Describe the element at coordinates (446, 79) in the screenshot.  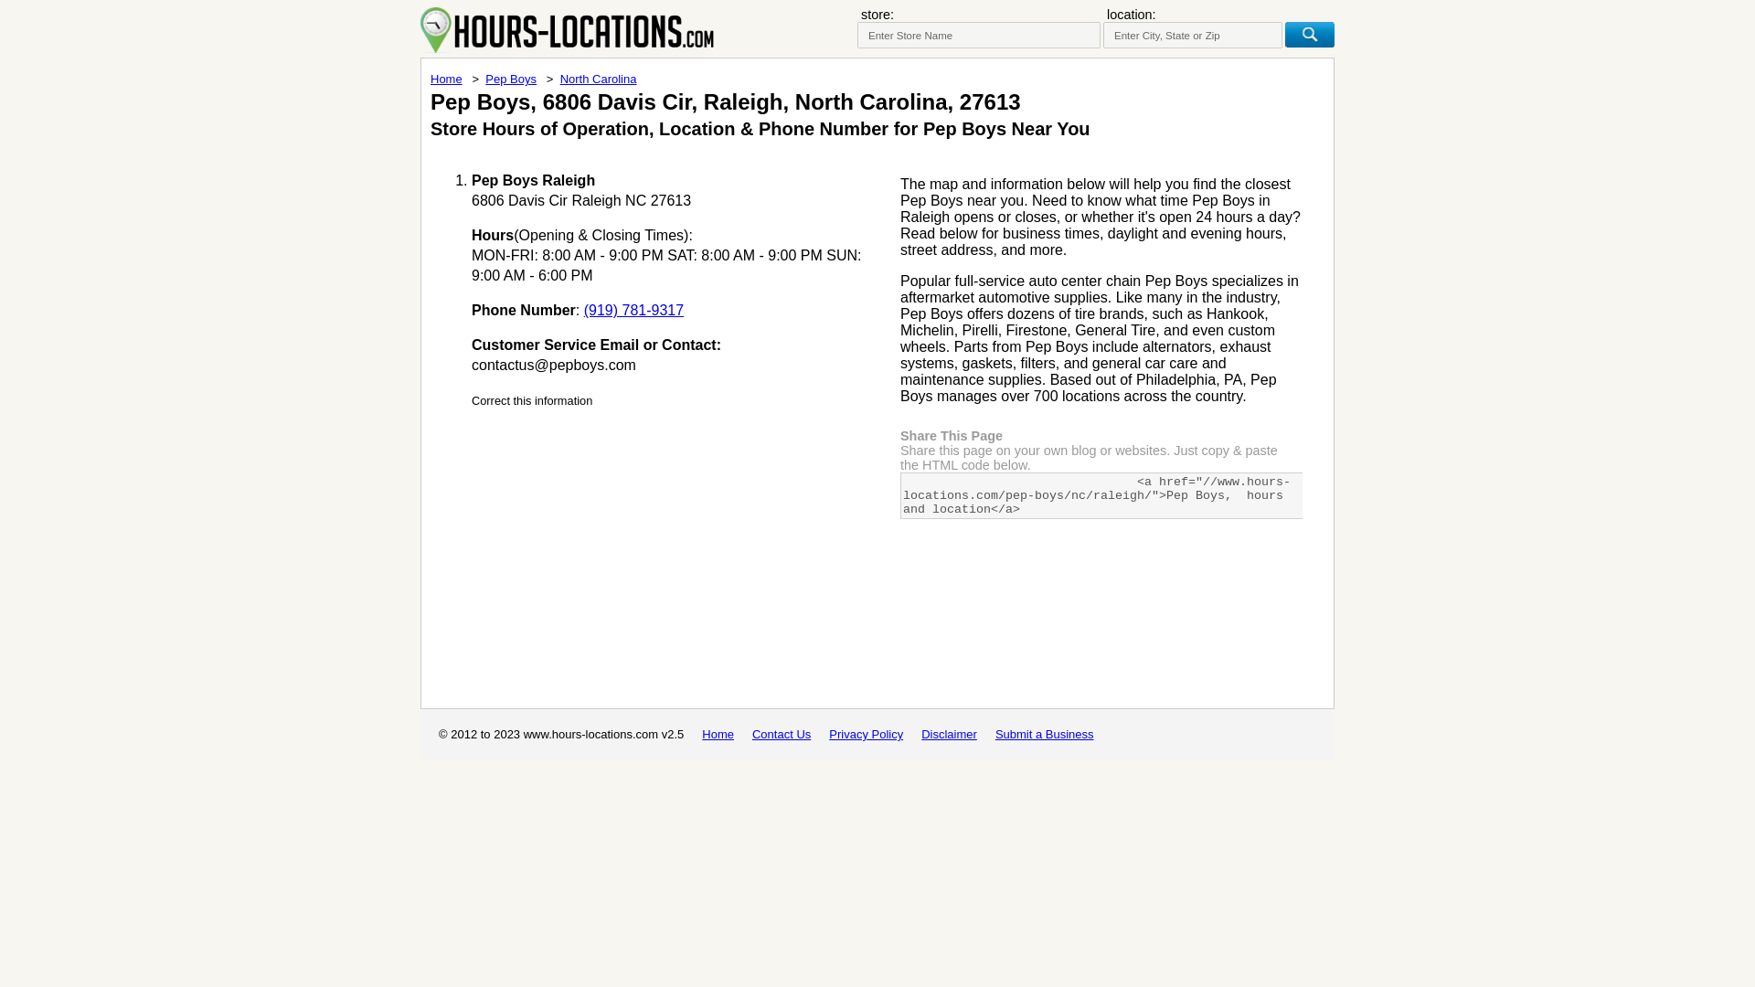
I see `Home` at that location.